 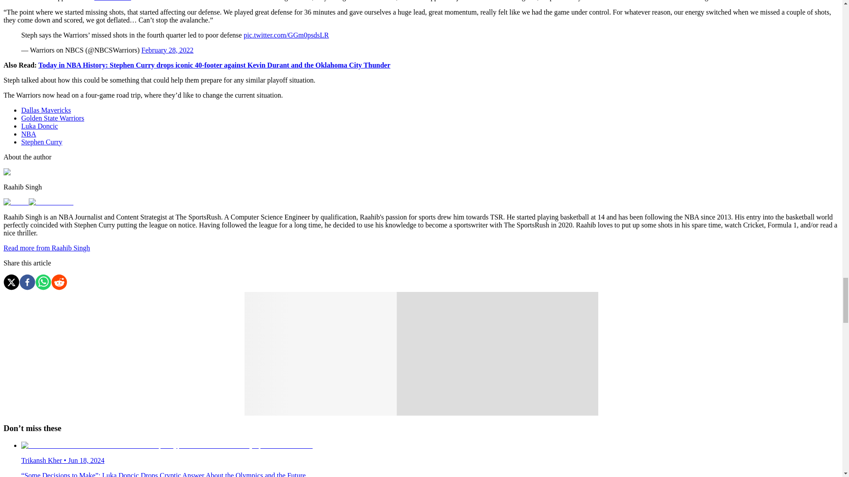 I want to click on Stephen Curry, so click(x=42, y=142).